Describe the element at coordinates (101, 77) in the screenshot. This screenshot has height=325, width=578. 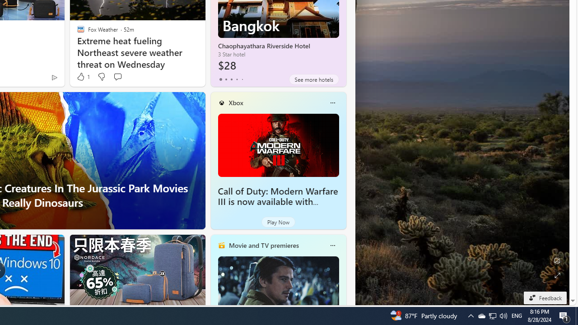
I see `Dislike` at that location.